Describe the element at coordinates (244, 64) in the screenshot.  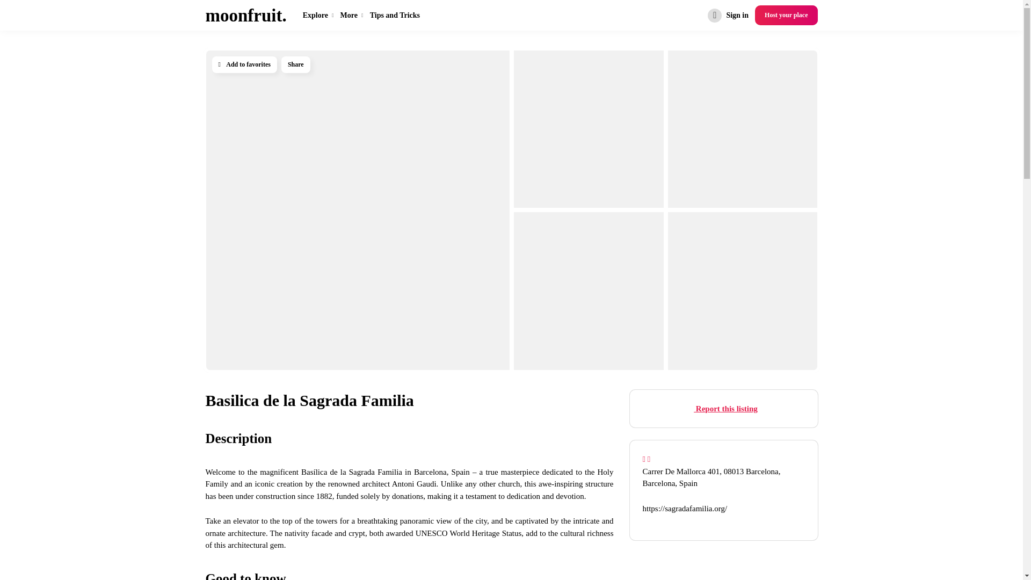
I see `Add to favorites` at that location.